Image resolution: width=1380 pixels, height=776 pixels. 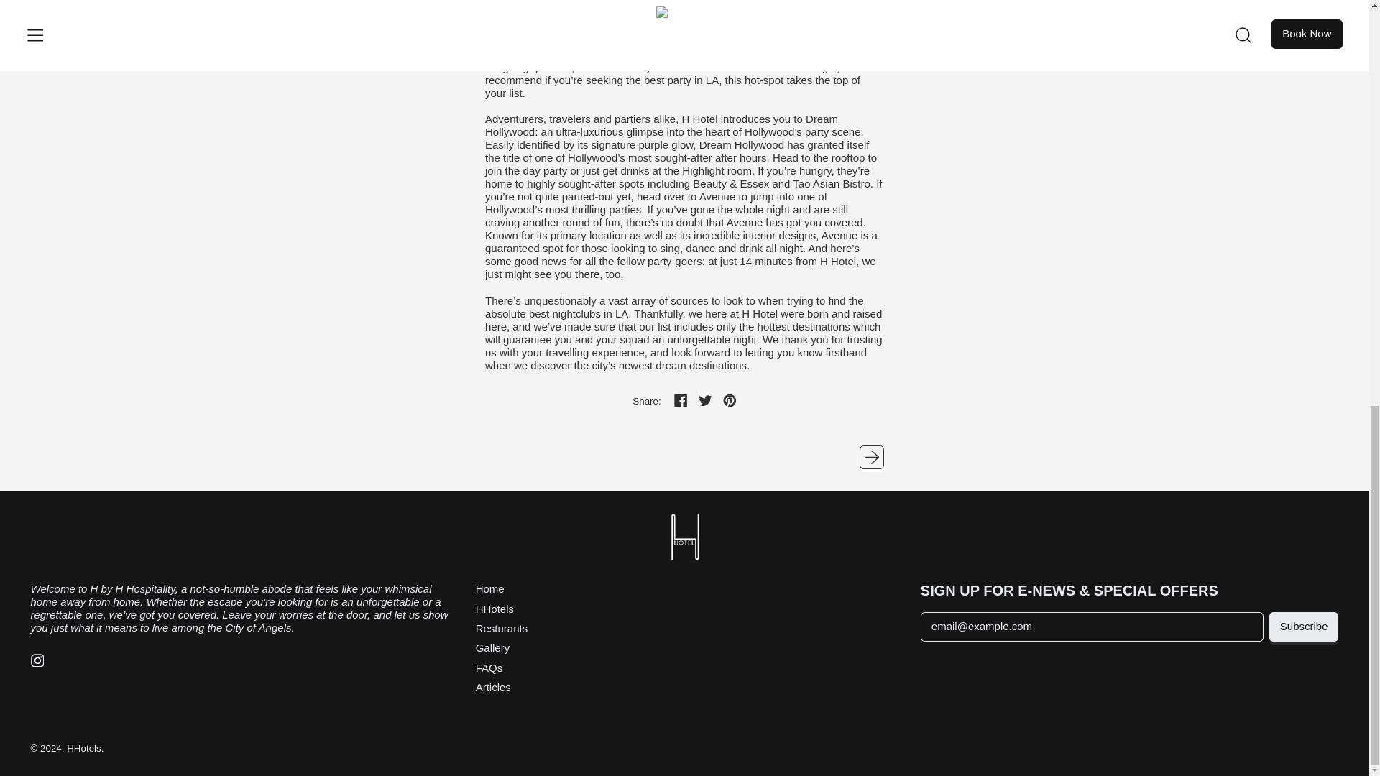 I want to click on Gallery, so click(x=493, y=648).